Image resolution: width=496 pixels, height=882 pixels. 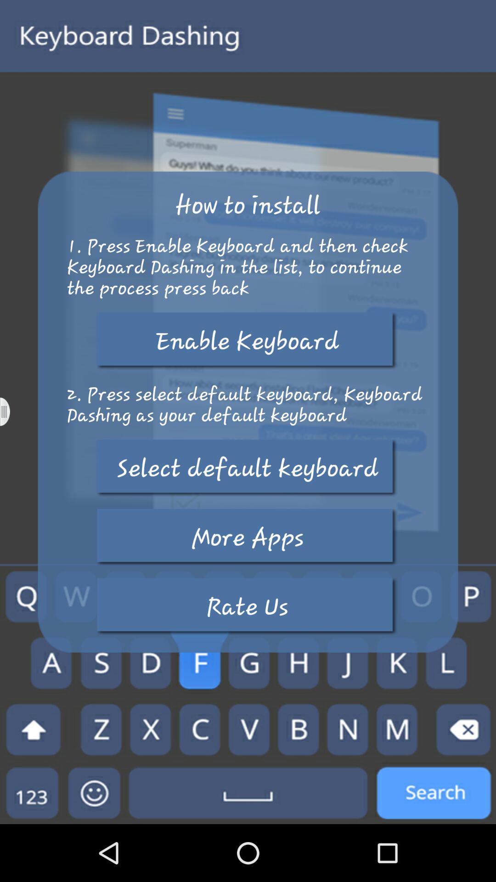 I want to click on jump until rate us button, so click(x=248, y=606).